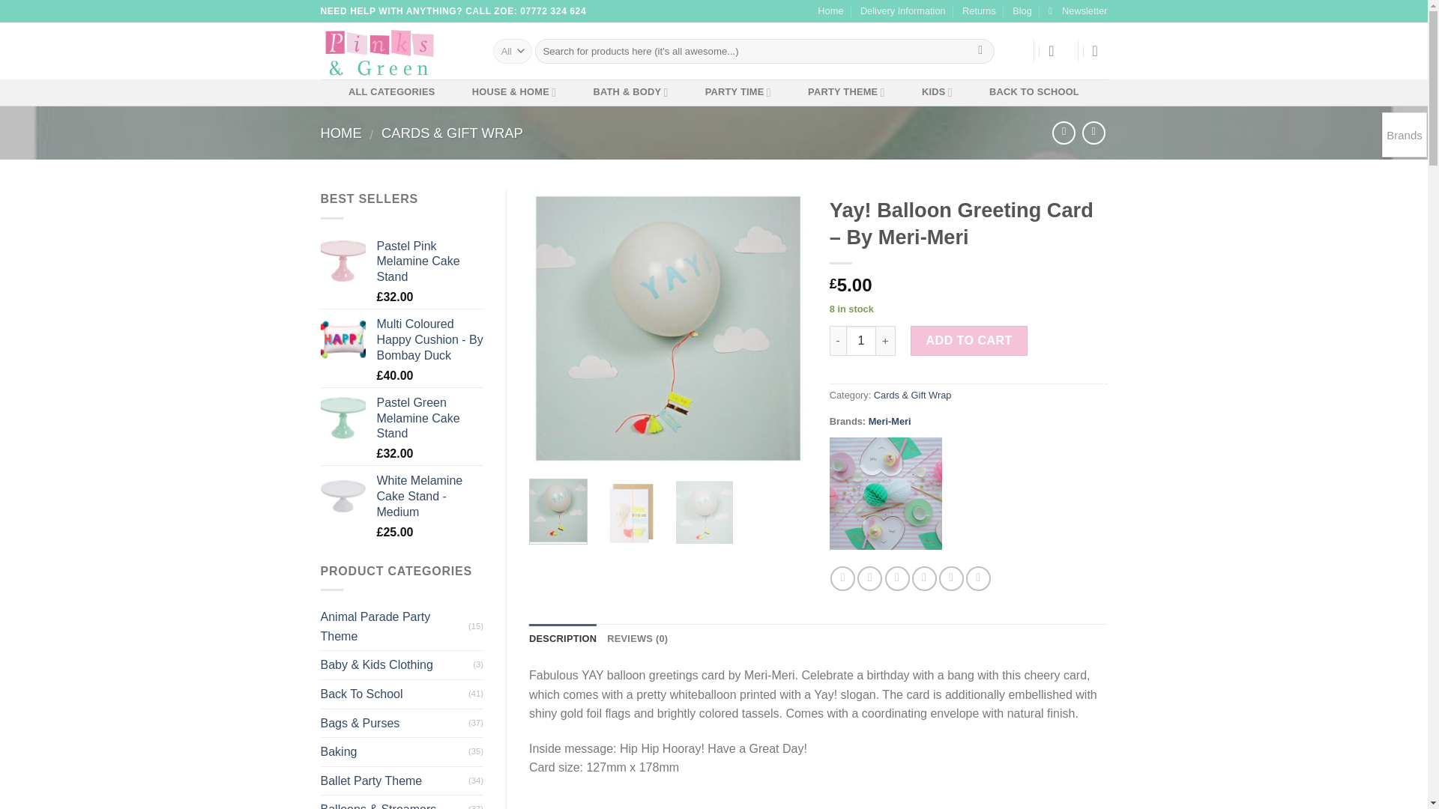  Describe the element at coordinates (737, 92) in the screenshot. I see `PARTY TIME` at that location.